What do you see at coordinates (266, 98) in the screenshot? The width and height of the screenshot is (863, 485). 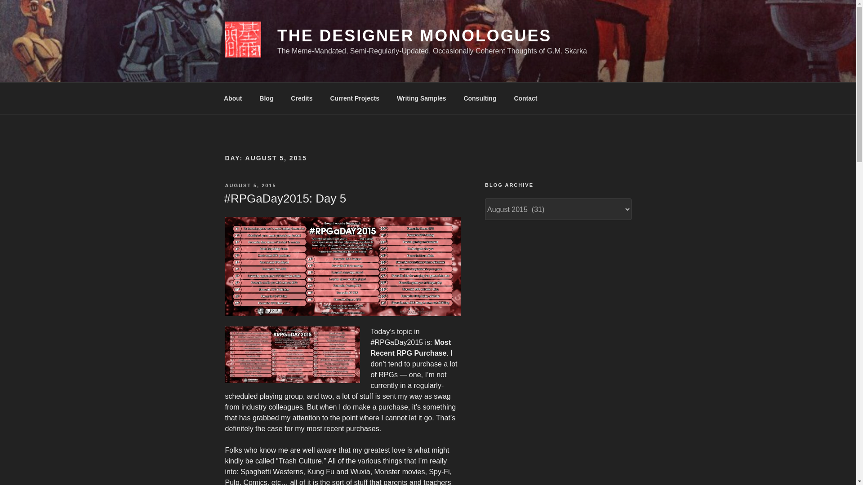 I see `Blog` at bounding box center [266, 98].